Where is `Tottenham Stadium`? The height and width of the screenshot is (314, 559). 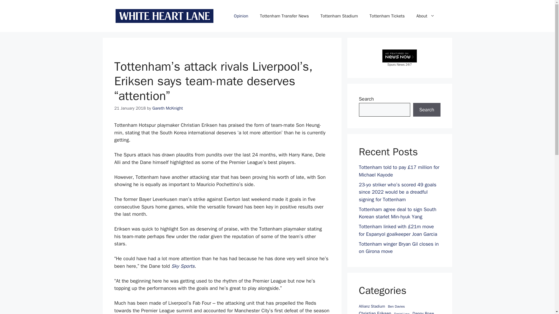
Tottenham Stadium is located at coordinates (339, 16).